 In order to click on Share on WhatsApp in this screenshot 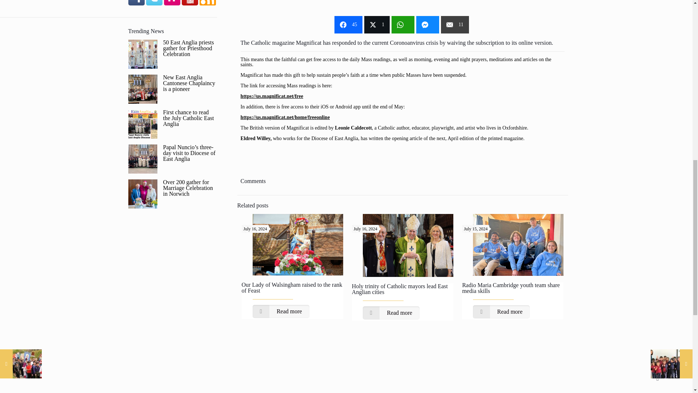, I will do `click(403, 25)`.